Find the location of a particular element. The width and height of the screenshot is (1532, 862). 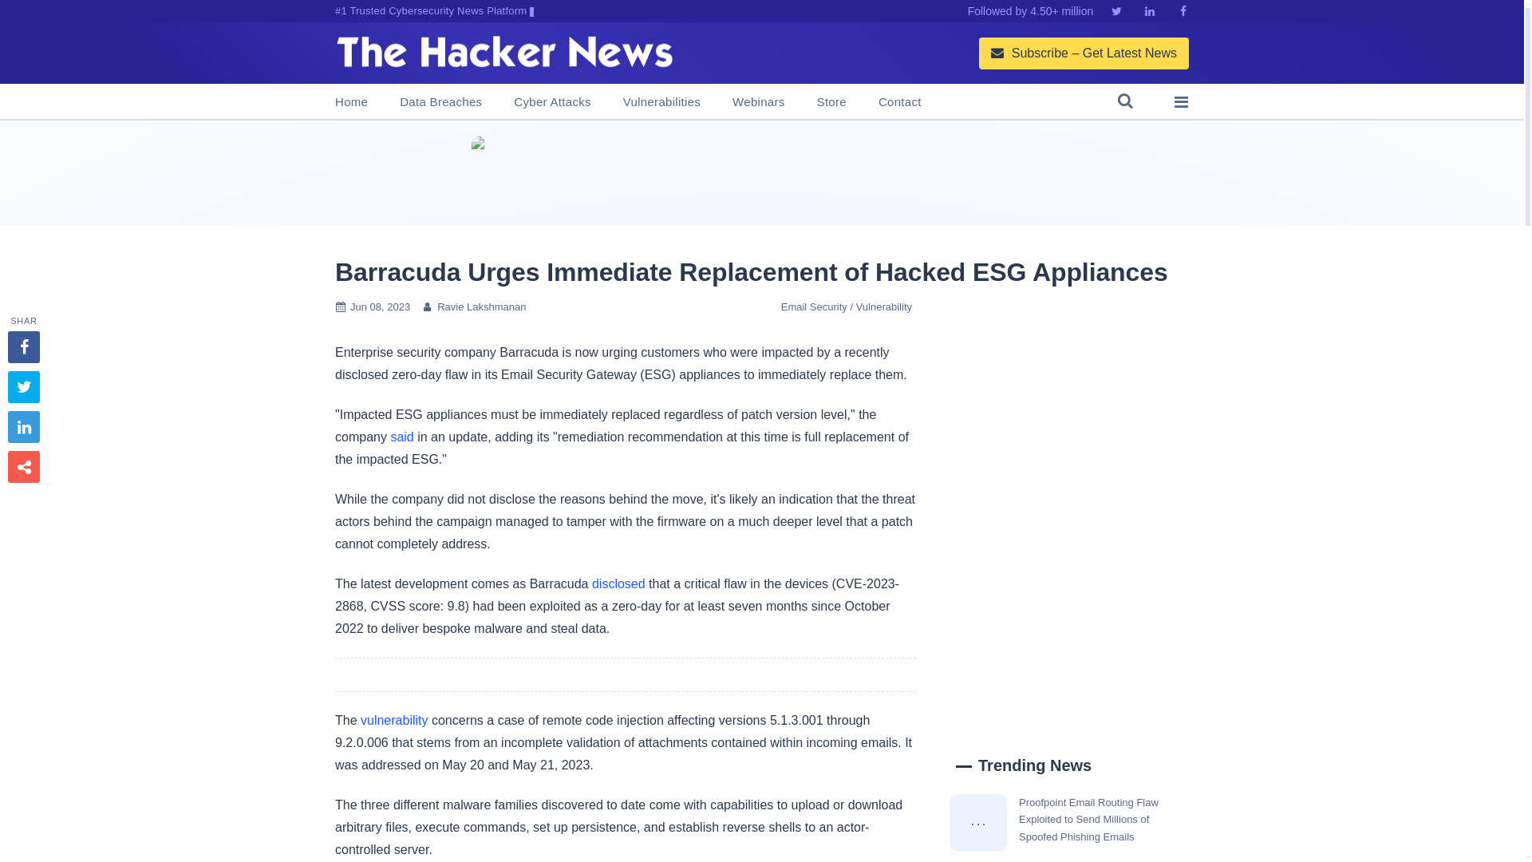

Home is located at coordinates (351, 102).